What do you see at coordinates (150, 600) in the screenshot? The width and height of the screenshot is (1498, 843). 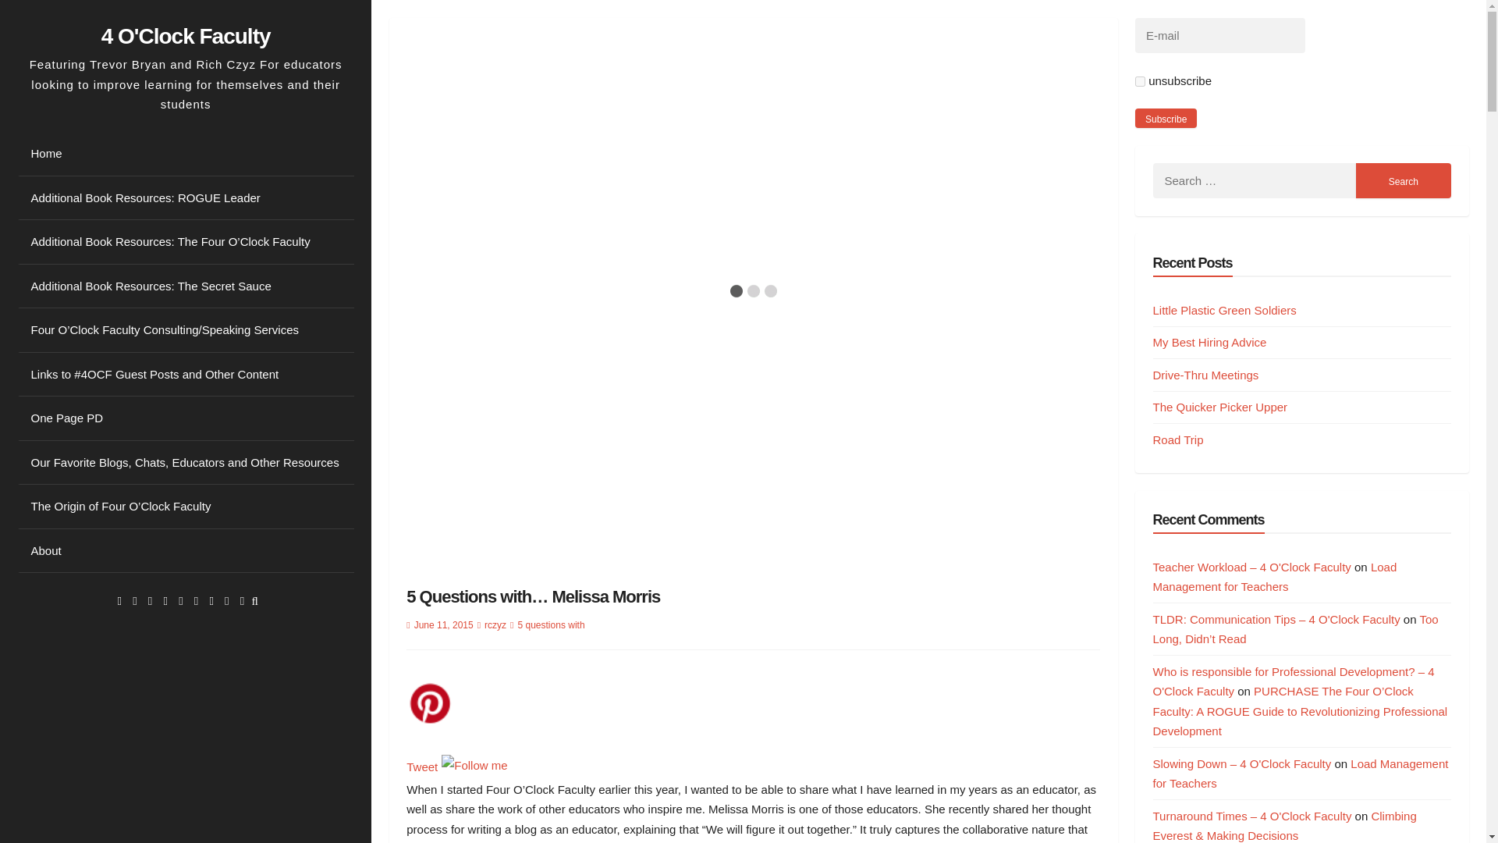 I see `Google Plus` at bounding box center [150, 600].